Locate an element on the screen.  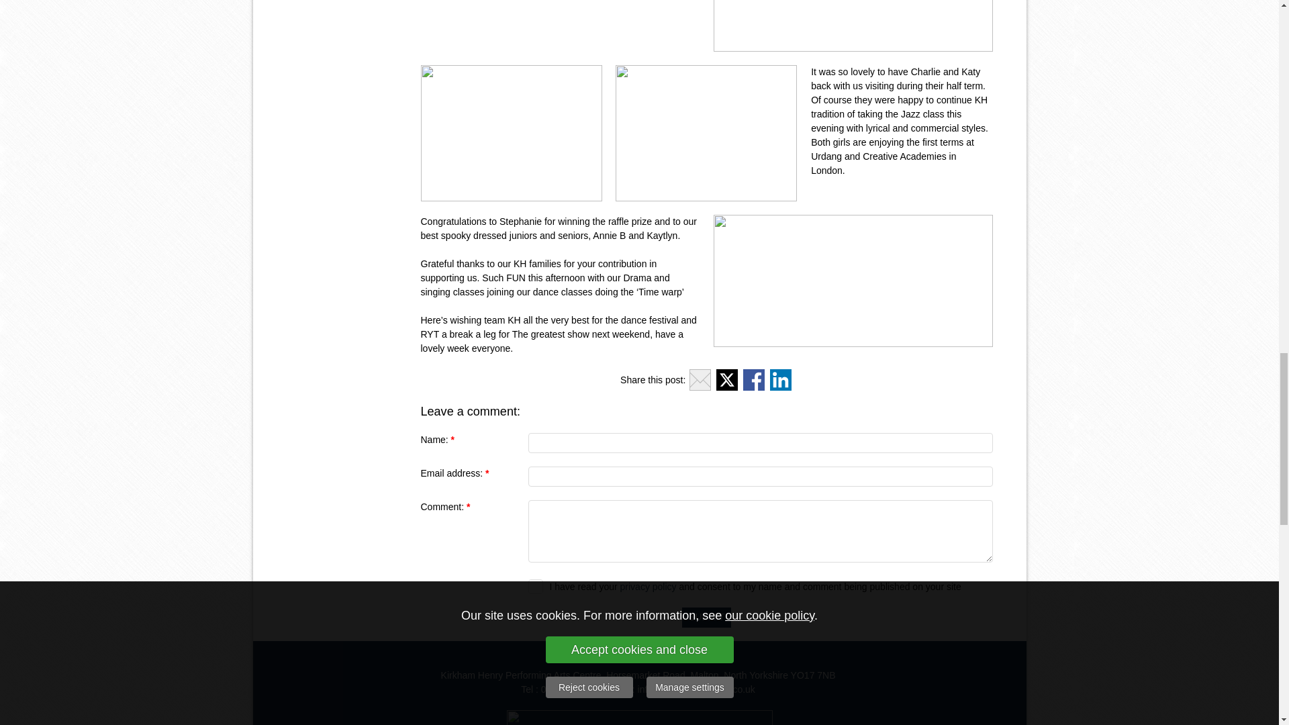
privacy policy is located at coordinates (649, 587).